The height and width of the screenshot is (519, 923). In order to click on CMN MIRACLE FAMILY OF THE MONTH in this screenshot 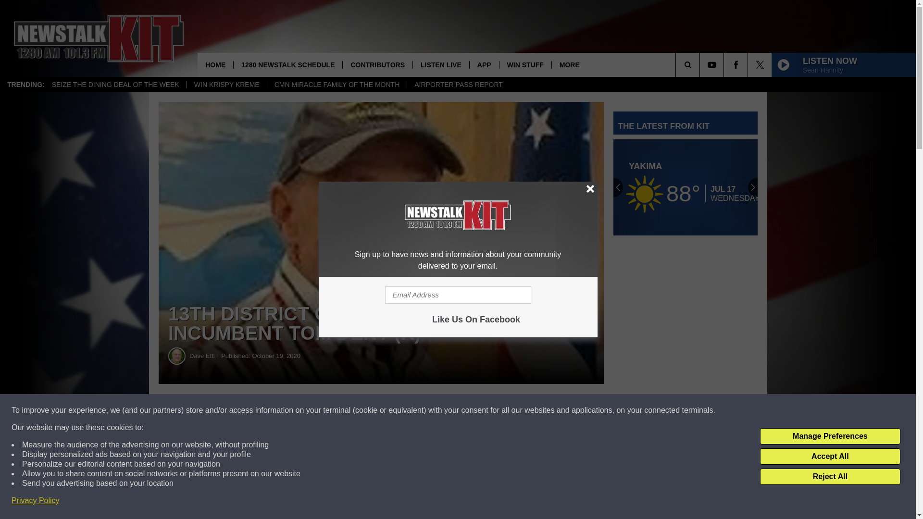, I will do `click(337, 85)`.